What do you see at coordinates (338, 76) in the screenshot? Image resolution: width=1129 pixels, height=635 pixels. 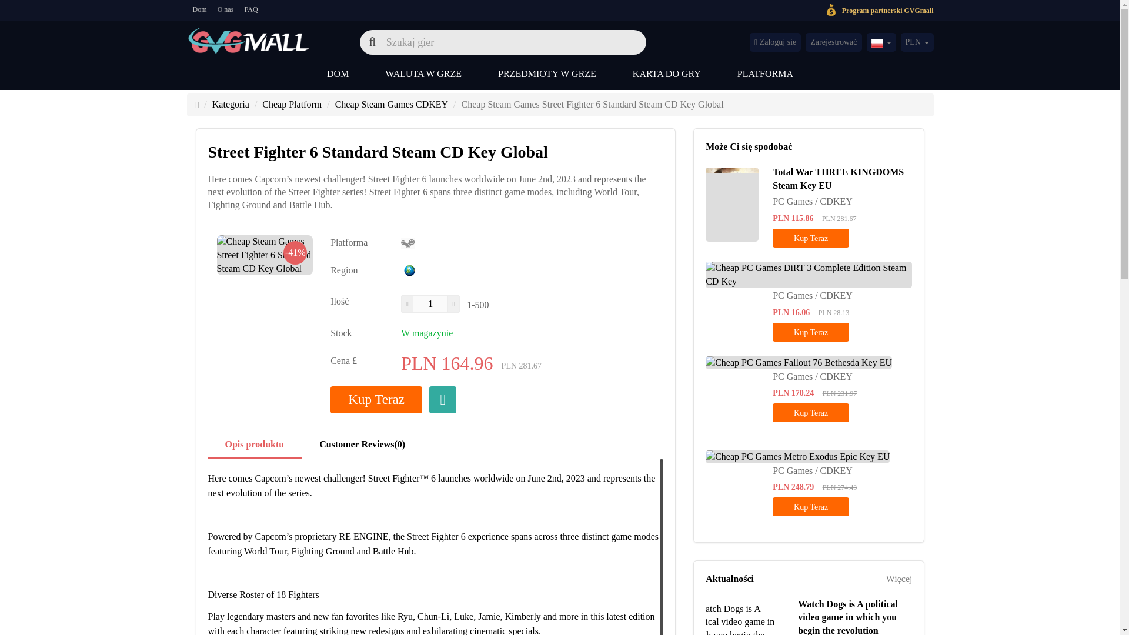 I see `DOM` at bounding box center [338, 76].